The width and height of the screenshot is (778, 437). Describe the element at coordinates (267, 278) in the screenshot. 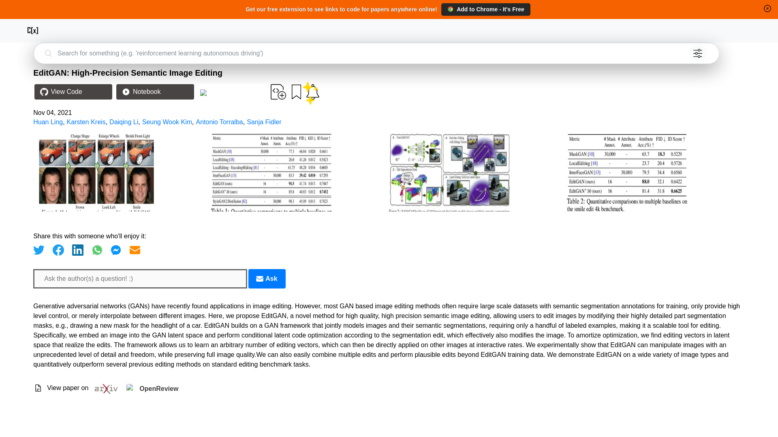

I see `Email Icon Ask` at that location.